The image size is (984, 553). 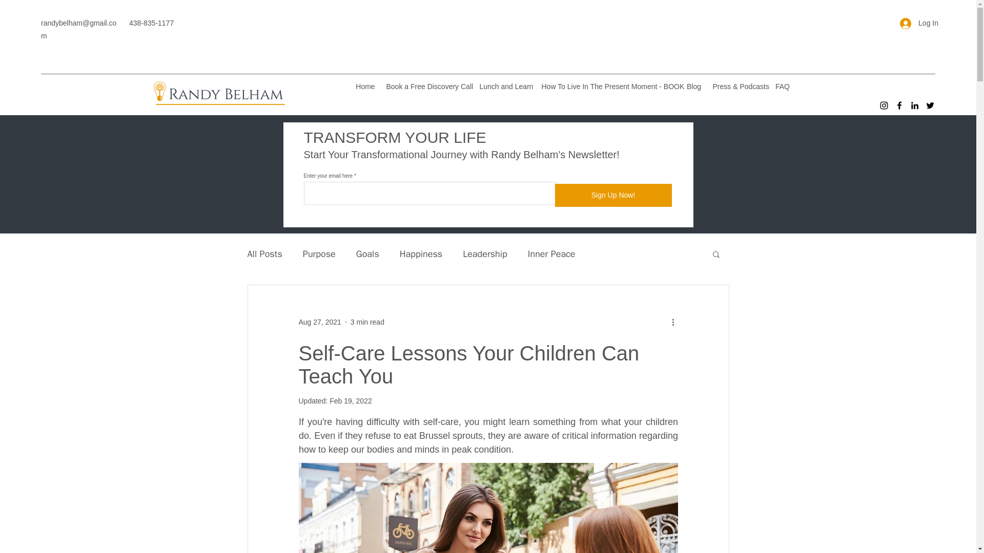 What do you see at coordinates (367, 253) in the screenshot?
I see `Goals` at bounding box center [367, 253].